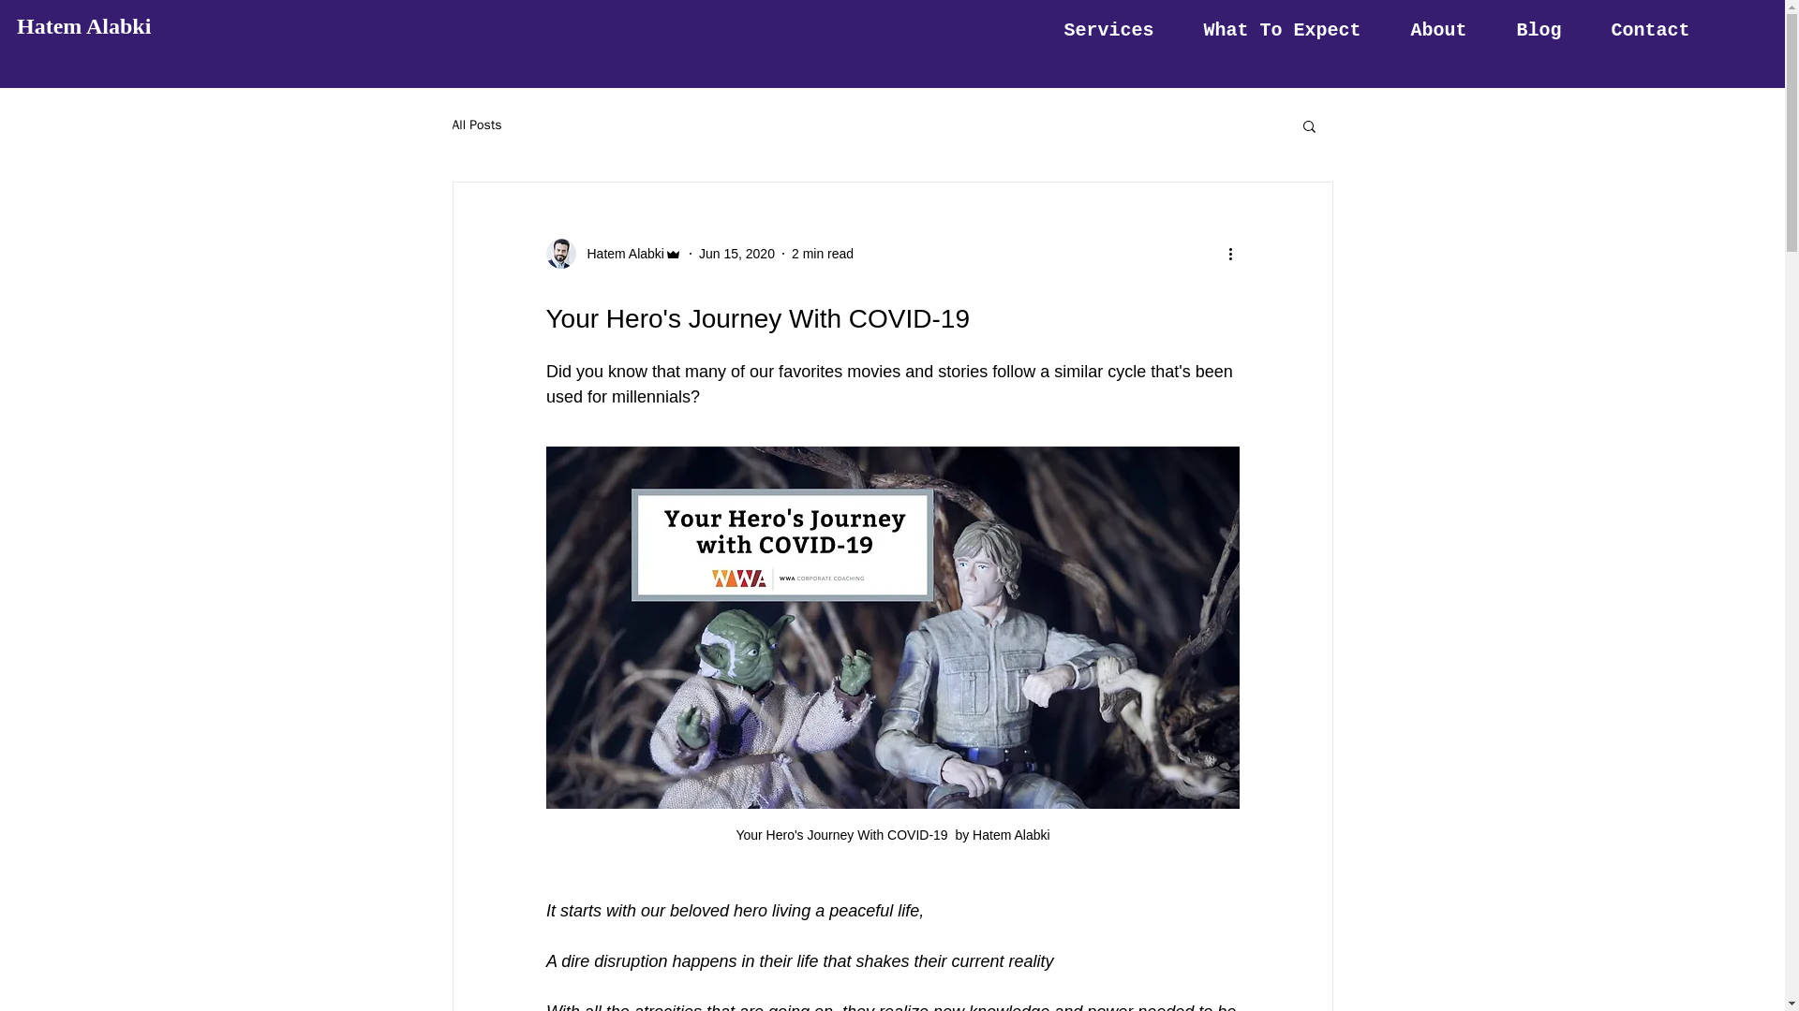 This screenshot has height=1011, width=1799. I want to click on Hatem Alabki, so click(613, 253).